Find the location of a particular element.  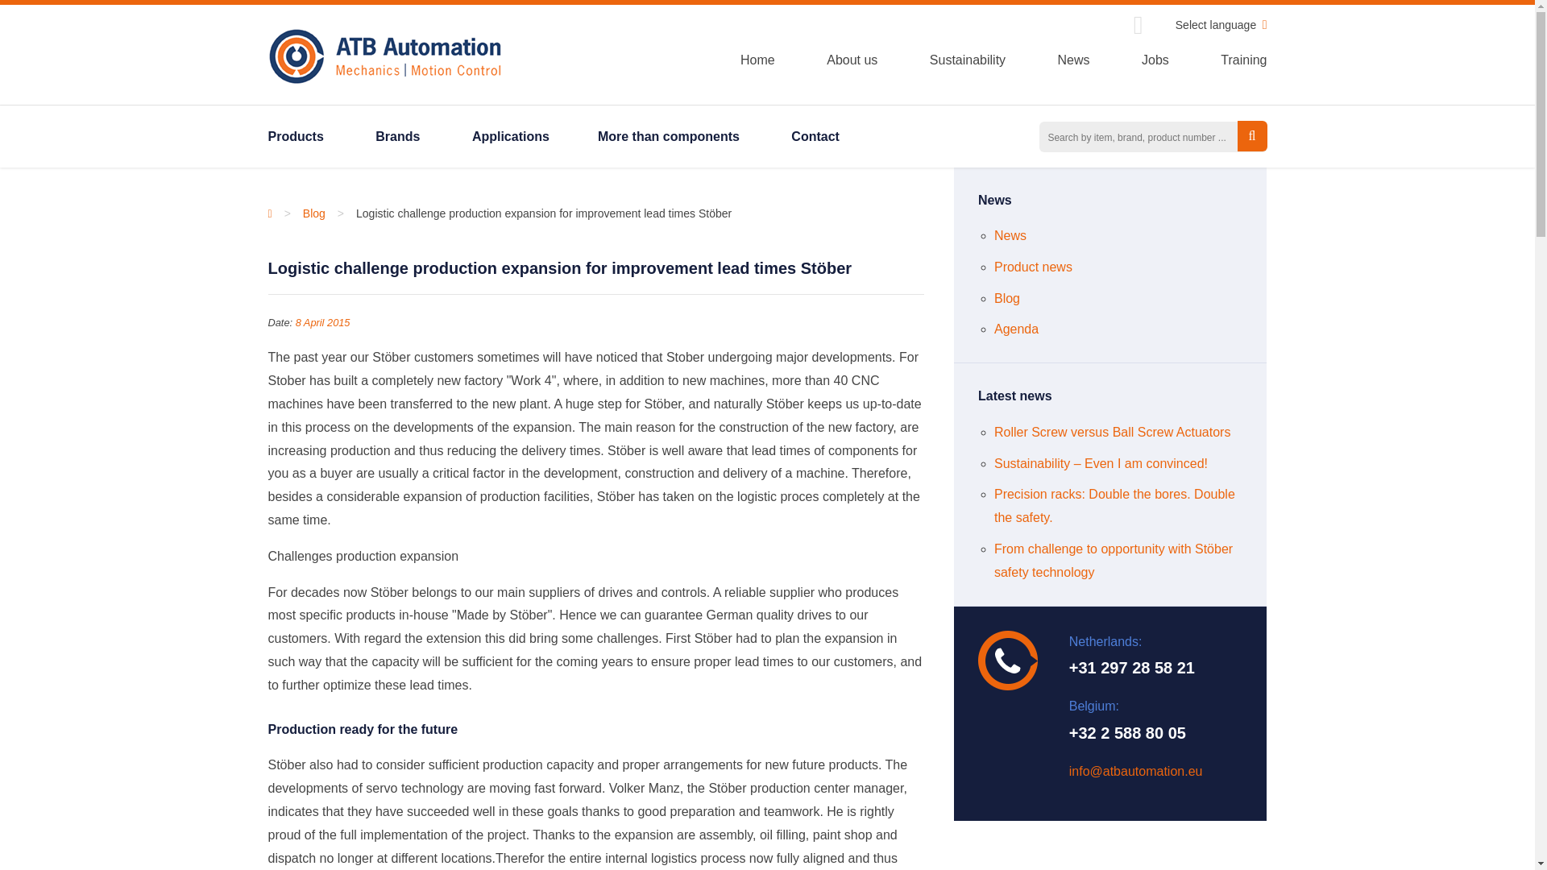

Contact is located at coordinates (815, 135).